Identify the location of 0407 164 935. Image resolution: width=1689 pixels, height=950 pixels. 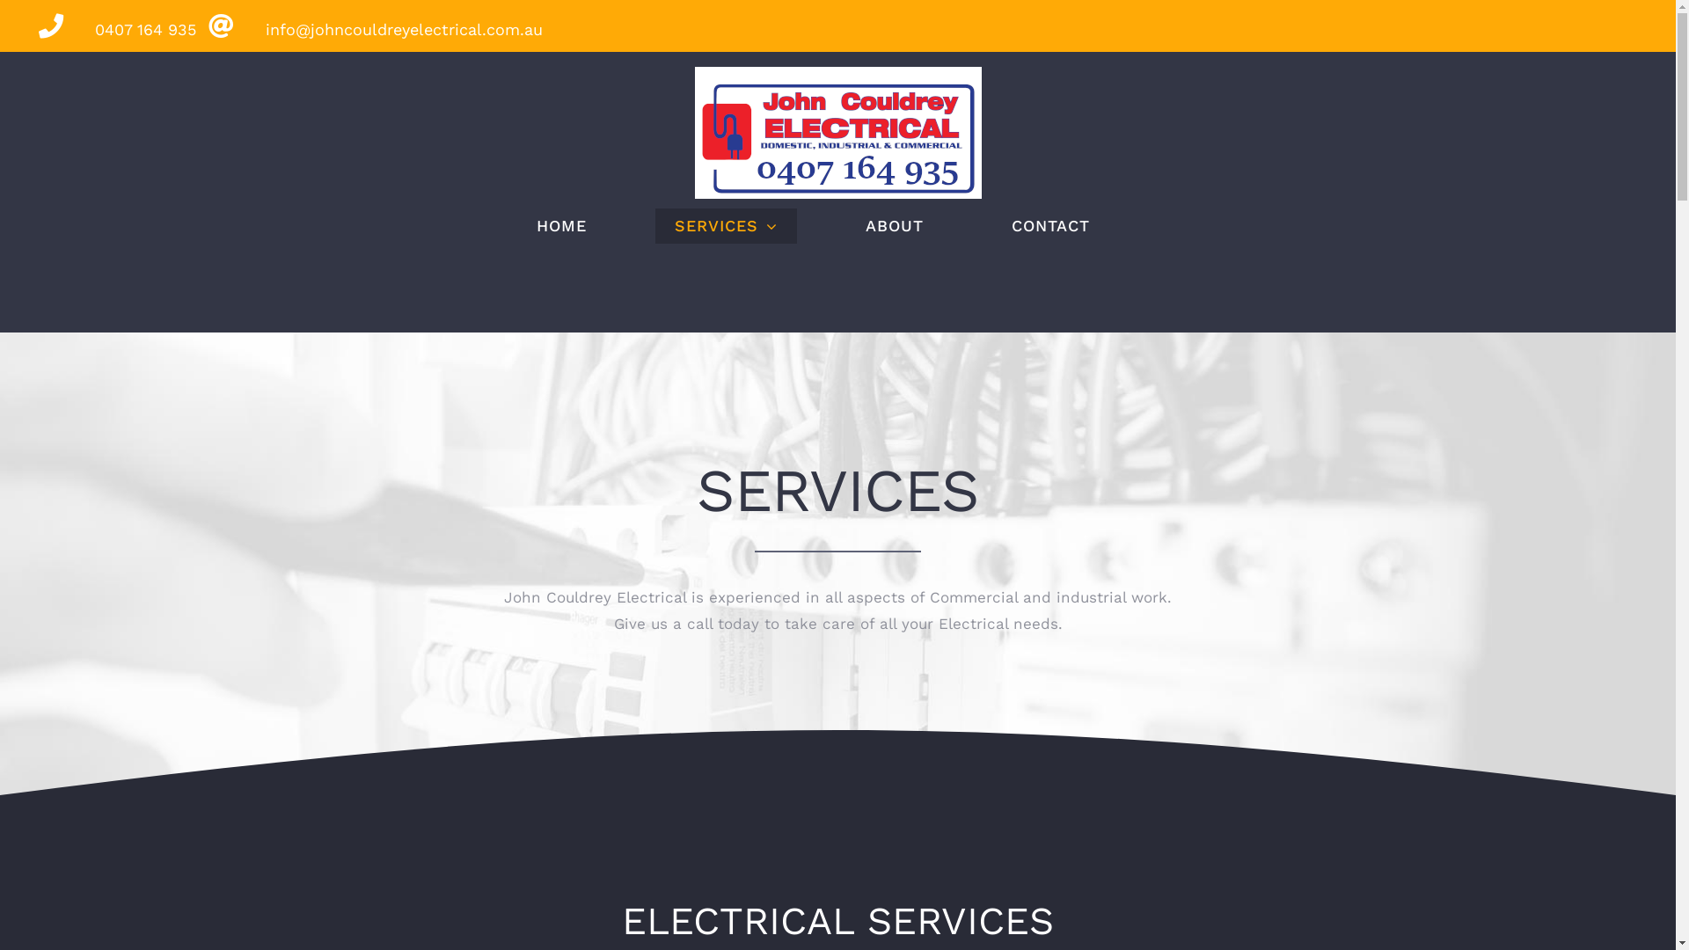
(111, 30).